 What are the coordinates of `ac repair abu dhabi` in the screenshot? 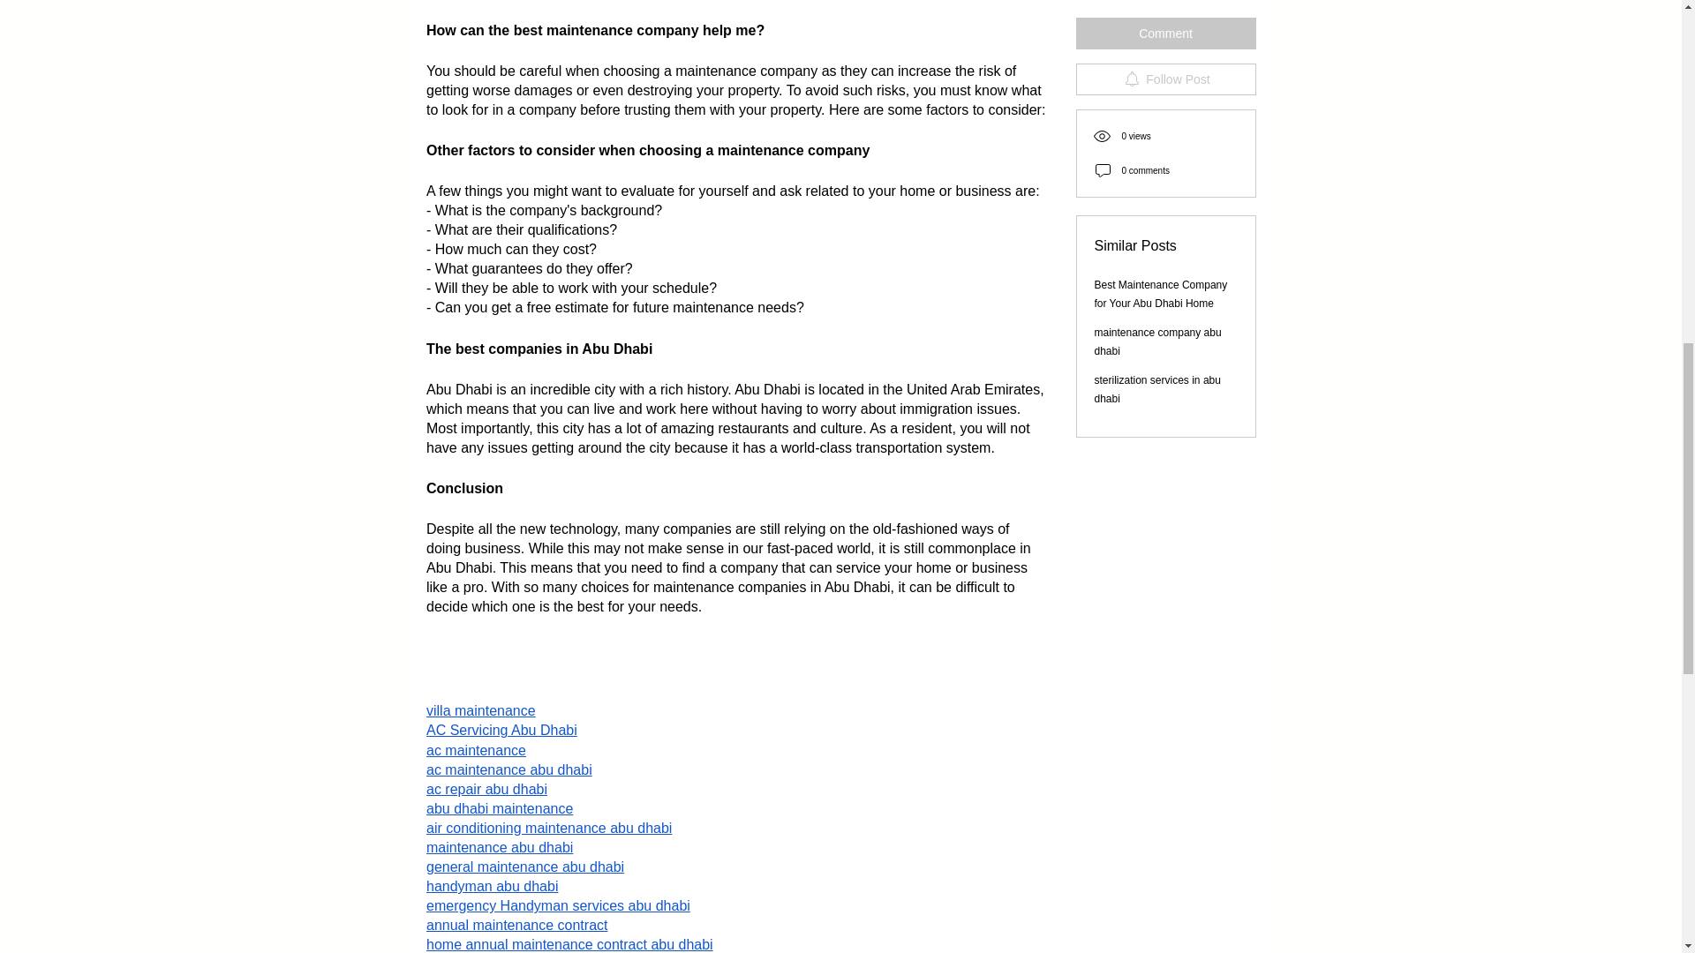 It's located at (486, 789).